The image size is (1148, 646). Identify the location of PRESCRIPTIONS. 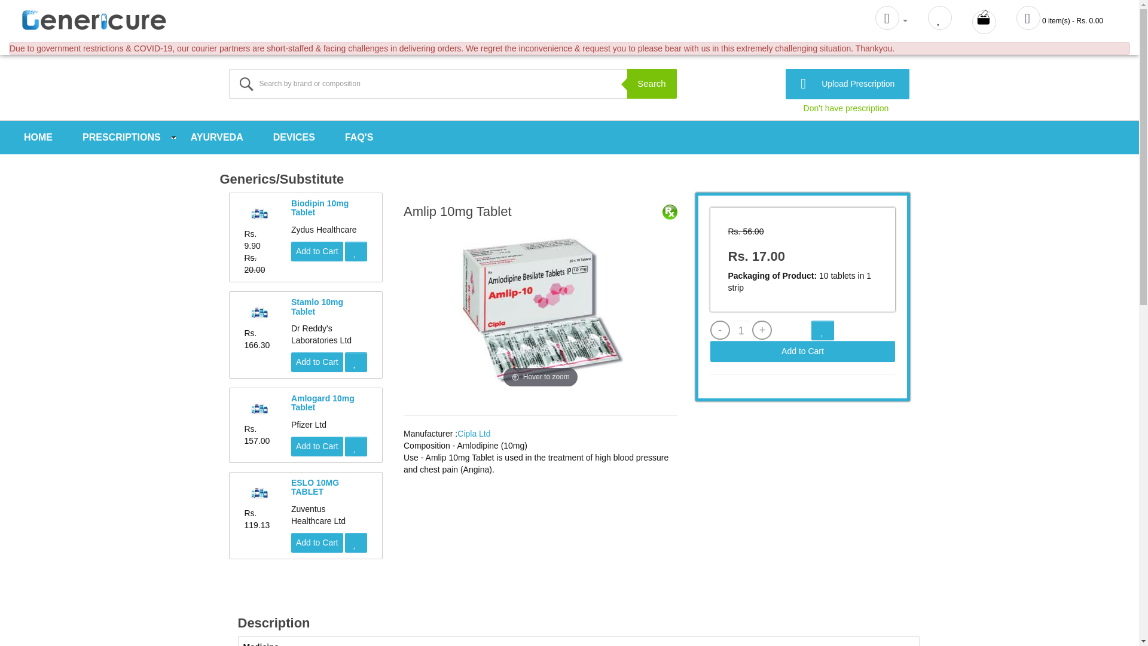
(121, 138).